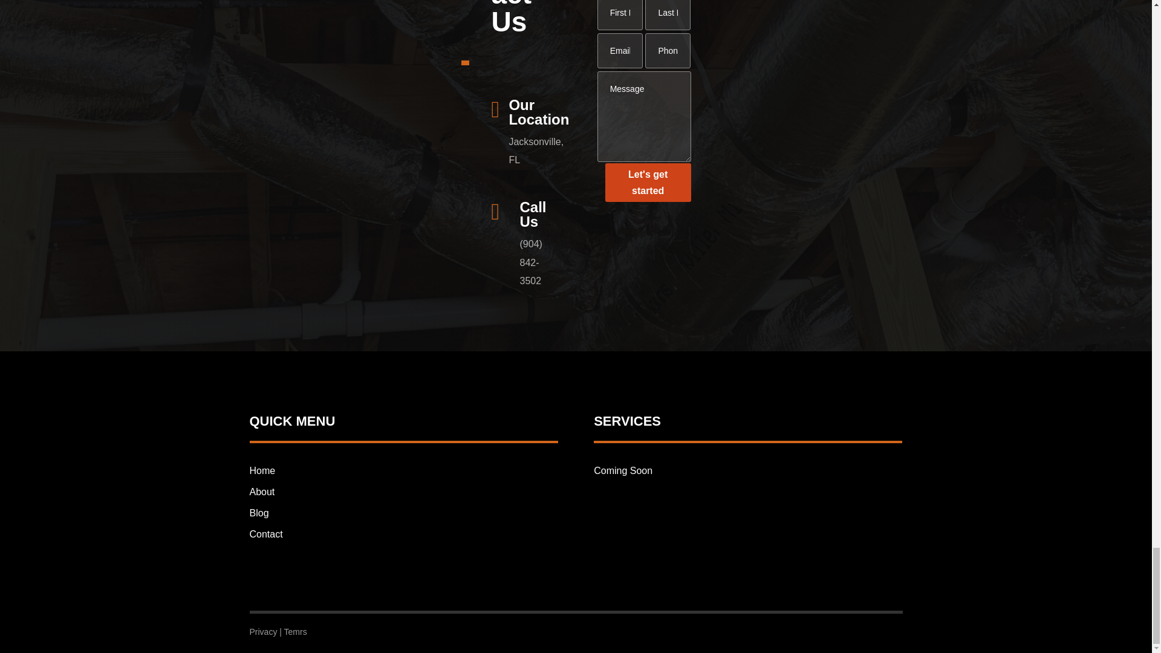 Image resolution: width=1161 pixels, height=653 pixels. I want to click on About, so click(261, 491).